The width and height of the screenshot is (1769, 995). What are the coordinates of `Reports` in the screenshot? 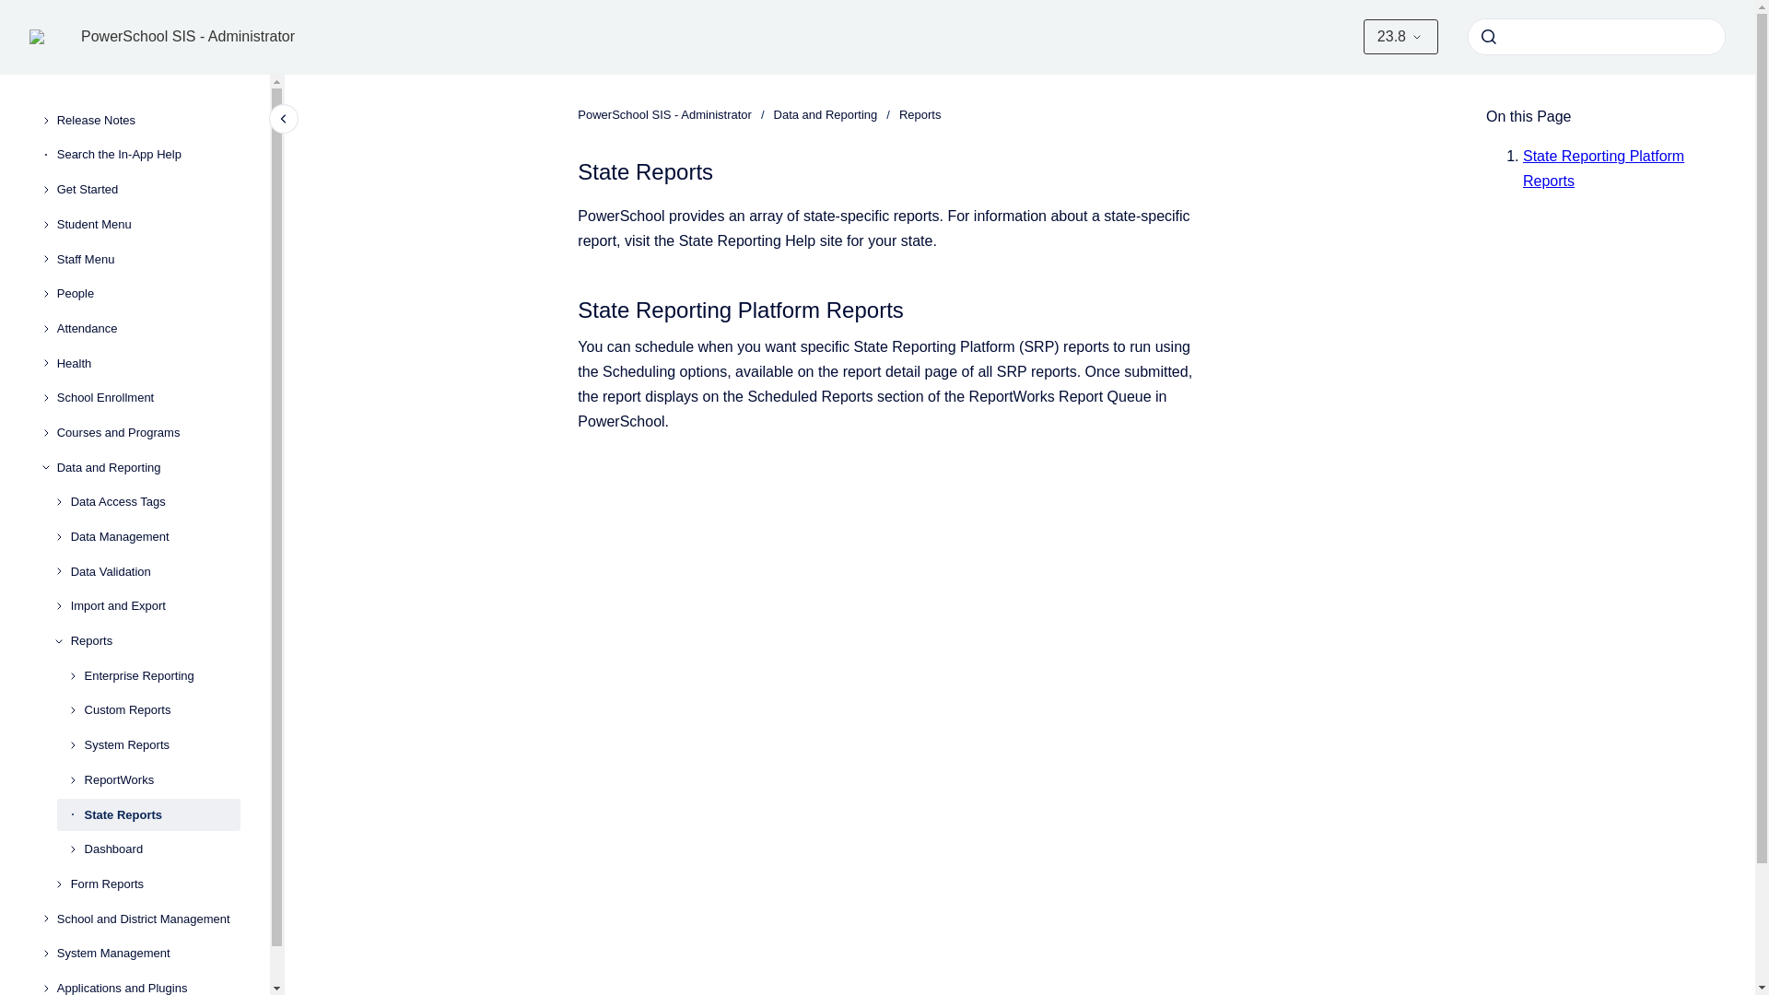 It's located at (155, 641).